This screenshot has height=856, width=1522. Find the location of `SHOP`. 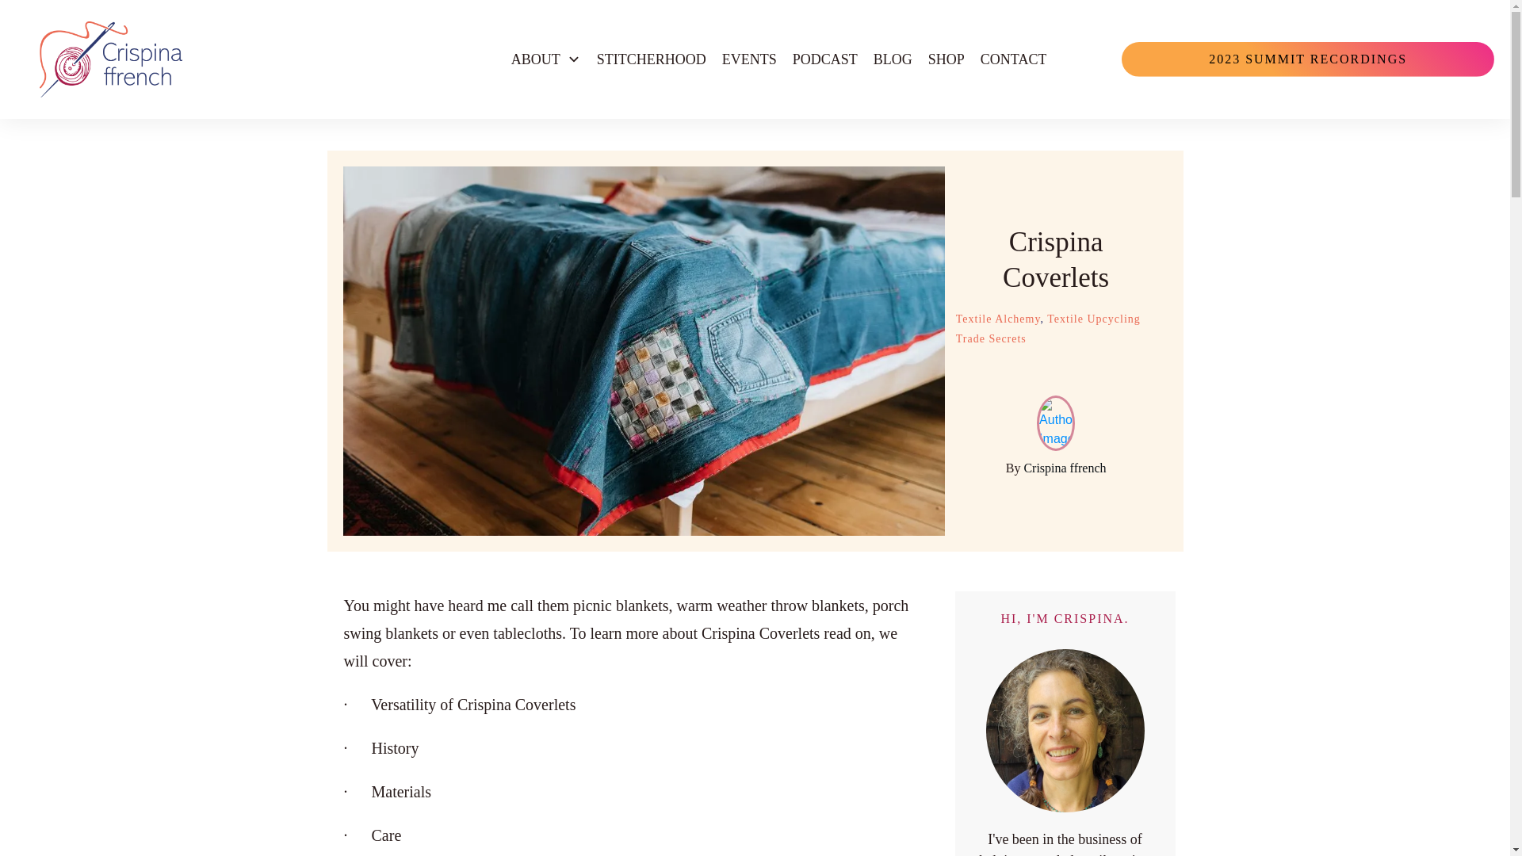

SHOP is located at coordinates (946, 59).